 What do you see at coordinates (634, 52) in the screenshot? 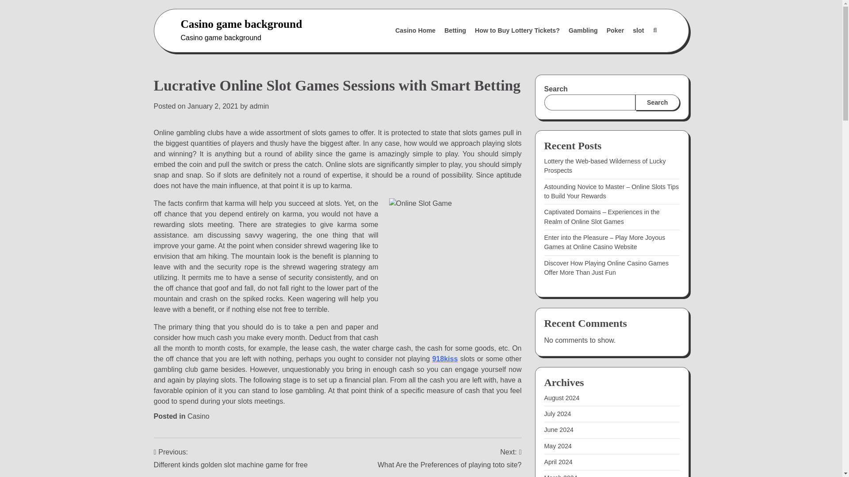
I see `Search` at bounding box center [634, 52].